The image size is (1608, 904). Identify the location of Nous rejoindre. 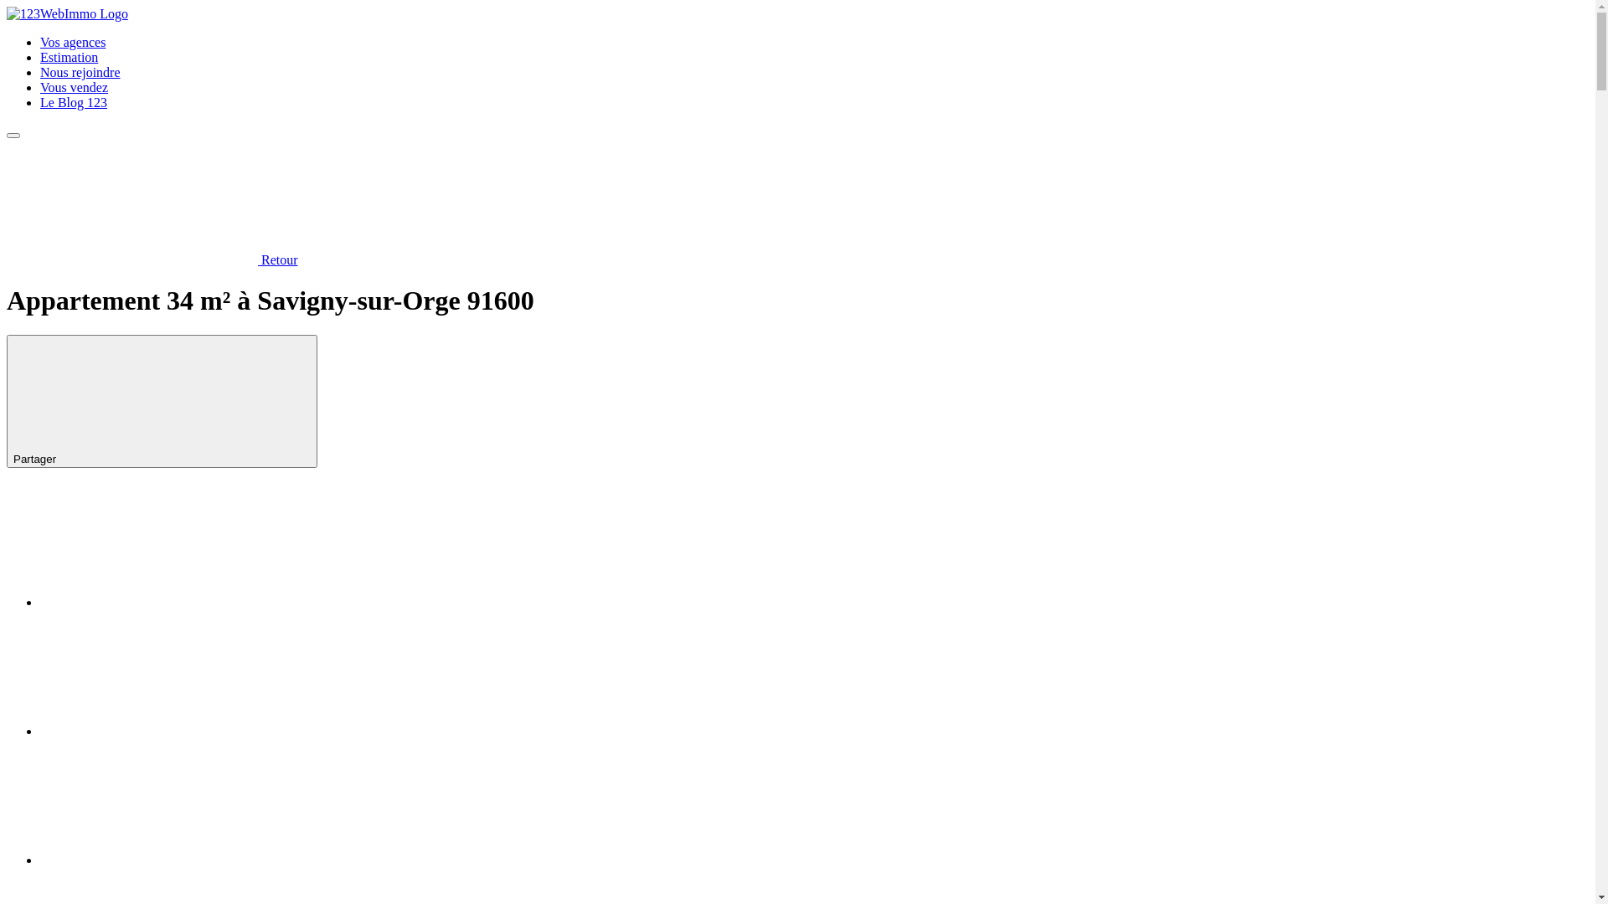
(80, 72).